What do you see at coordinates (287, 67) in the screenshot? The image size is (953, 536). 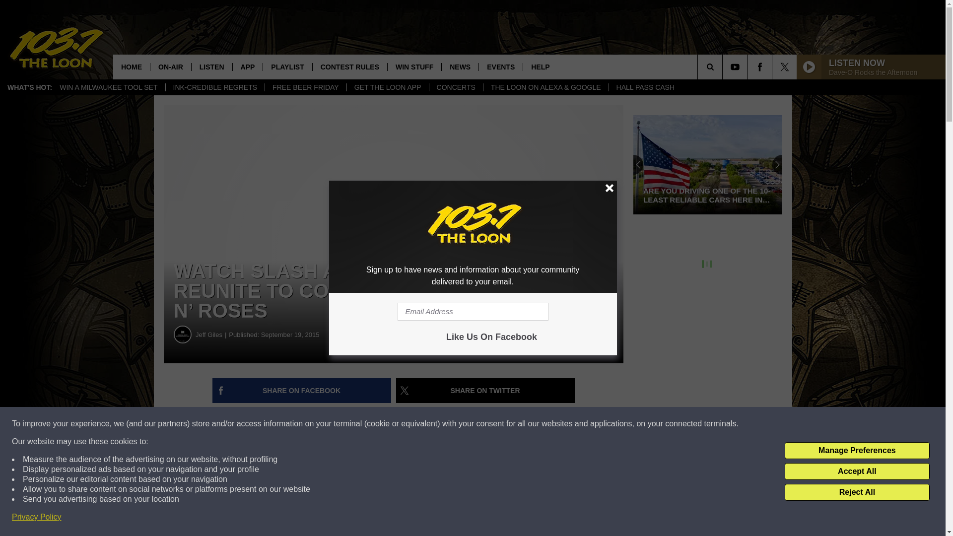 I see `PLAYLIST` at bounding box center [287, 67].